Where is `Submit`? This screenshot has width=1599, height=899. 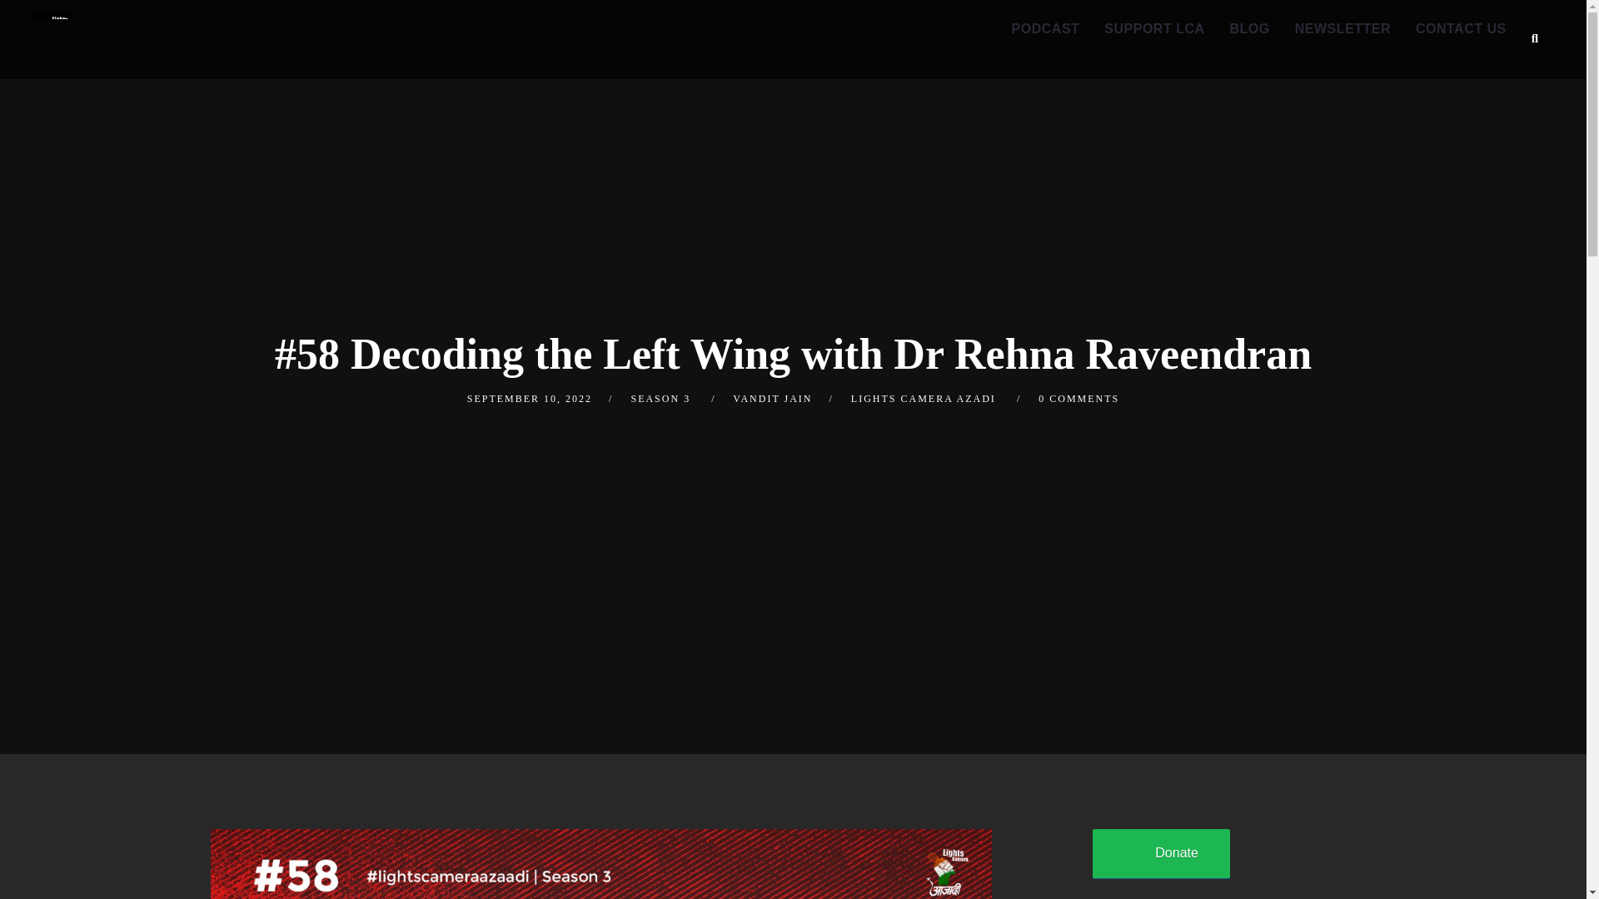 Submit is located at coordinates (36, 25).